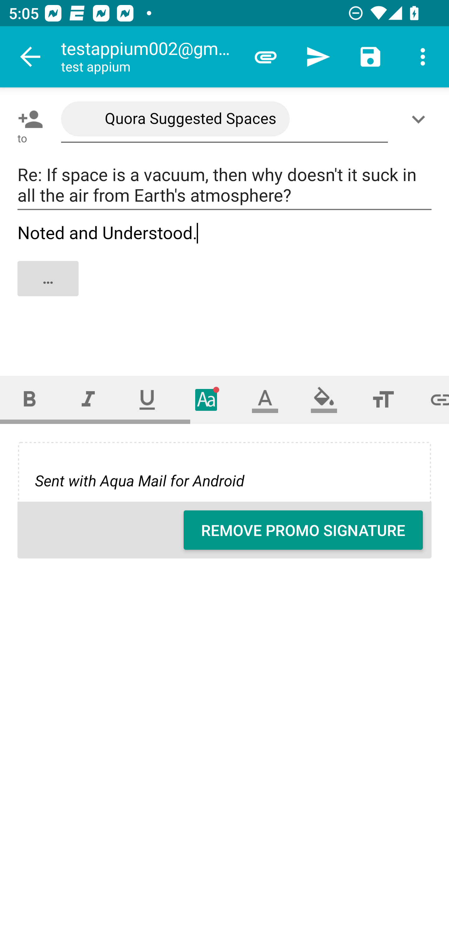 This screenshot has height=949, width=449. What do you see at coordinates (225, 289) in the screenshot?
I see `Noted and Understood.
…
` at bounding box center [225, 289].